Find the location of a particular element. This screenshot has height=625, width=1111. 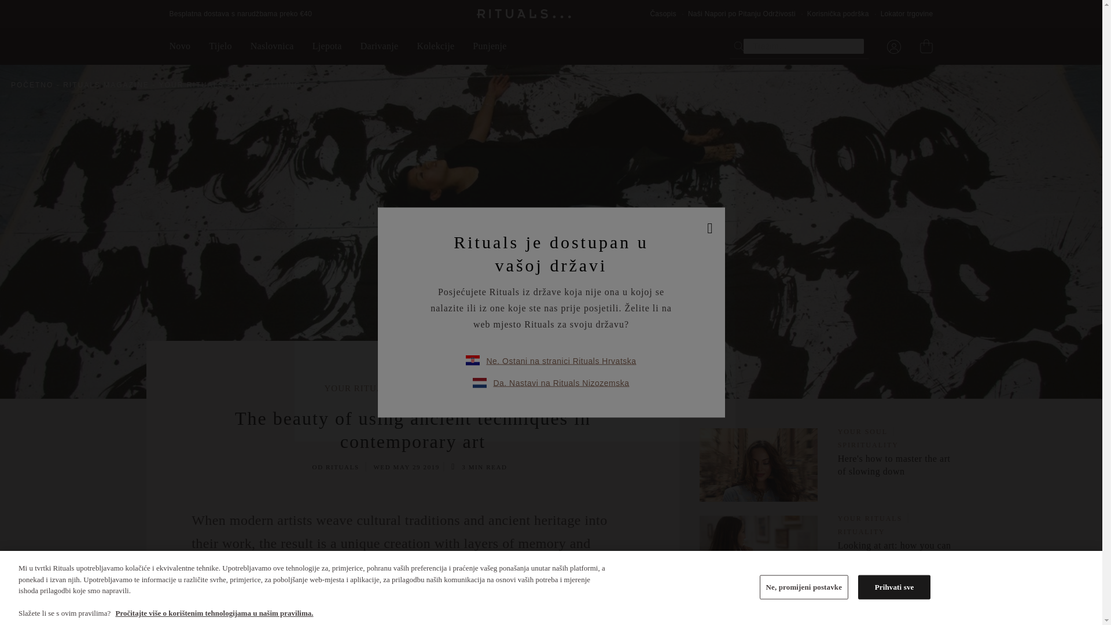

Logotip Rituals is located at coordinates (524, 14).